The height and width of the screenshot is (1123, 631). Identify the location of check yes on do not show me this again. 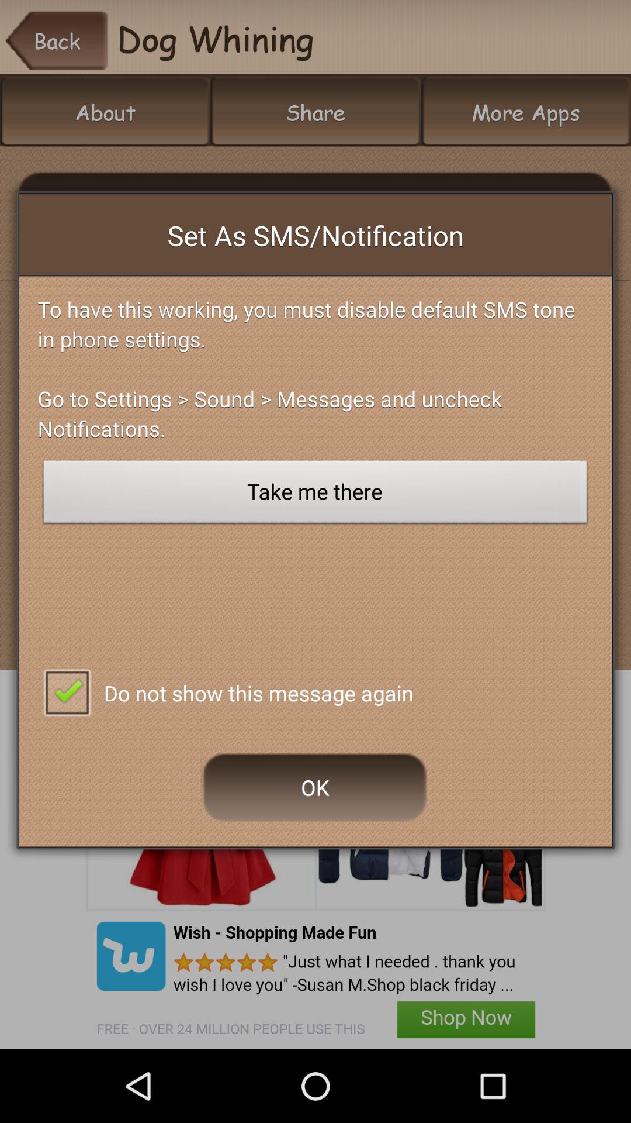
(67, 691).